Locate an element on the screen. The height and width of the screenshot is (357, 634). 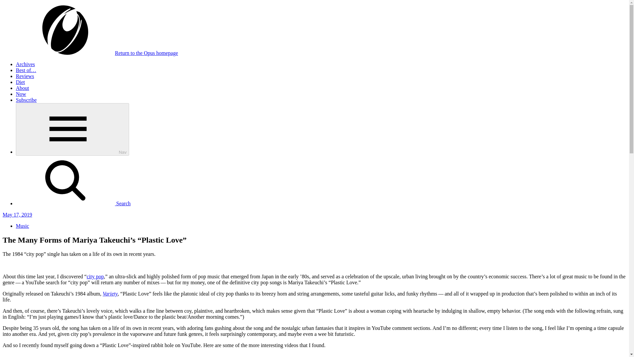
city pop is located at coordinates (95, 276).